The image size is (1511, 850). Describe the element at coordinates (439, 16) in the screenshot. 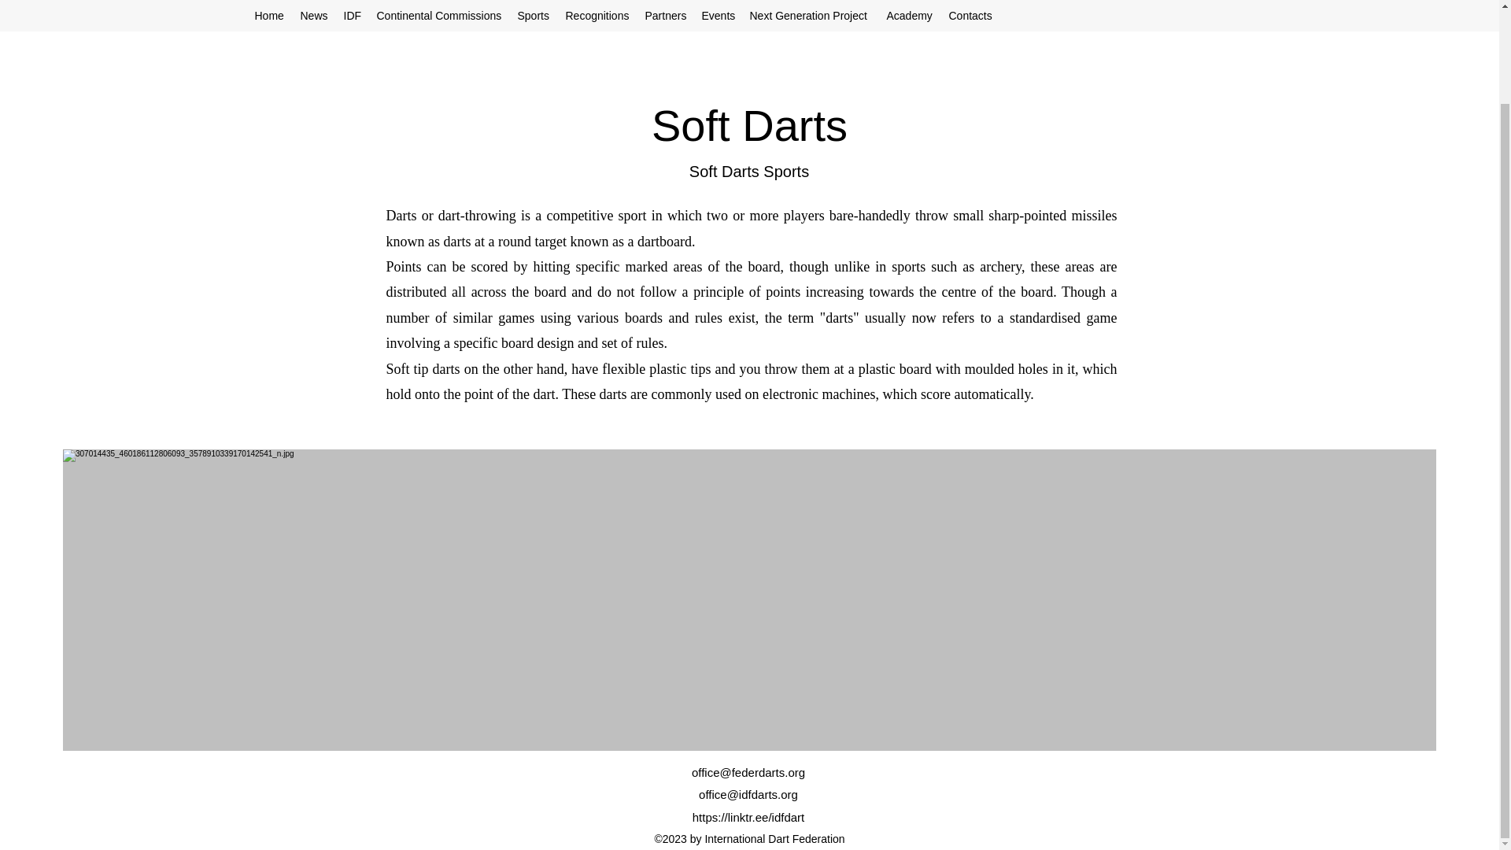

I see `Continental Commissions` at that location.